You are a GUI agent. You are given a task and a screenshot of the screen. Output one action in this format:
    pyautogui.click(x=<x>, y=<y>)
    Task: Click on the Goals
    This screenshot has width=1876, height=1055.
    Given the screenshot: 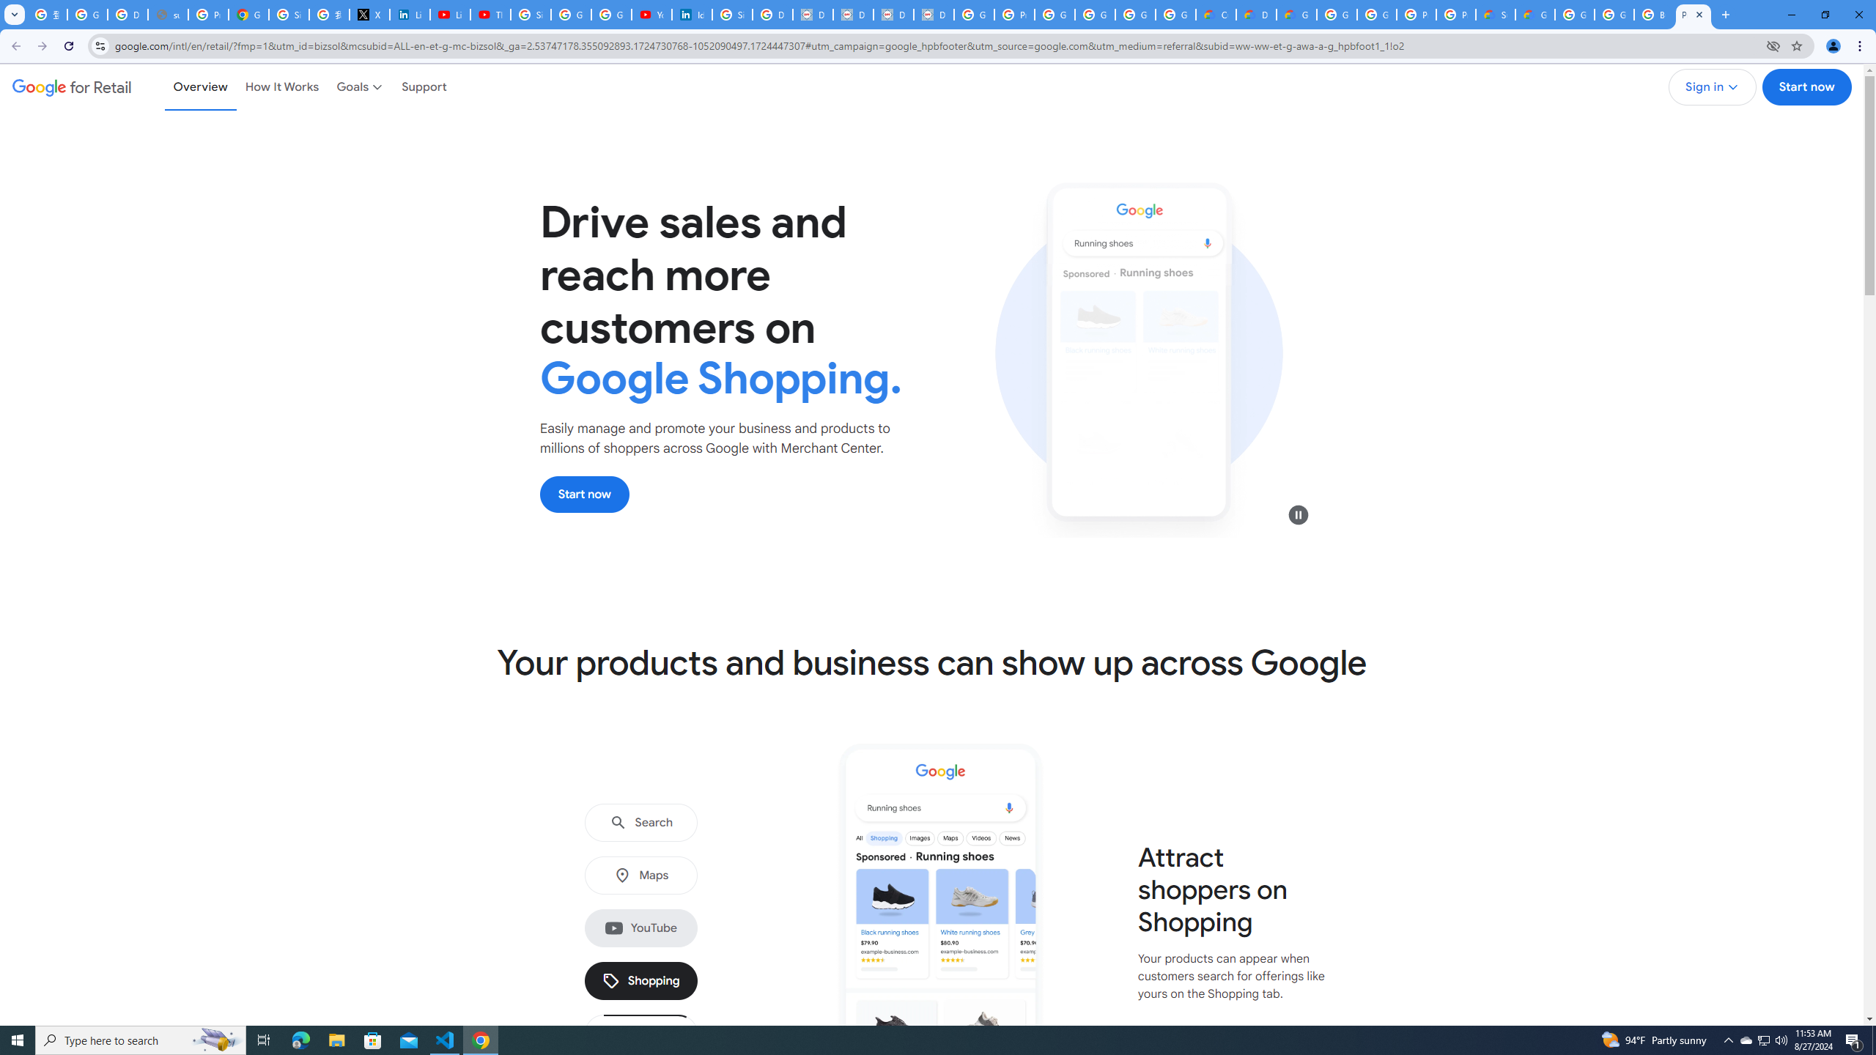 What is the action you would take?
    pyautogui.click(x=361, y=86)
    